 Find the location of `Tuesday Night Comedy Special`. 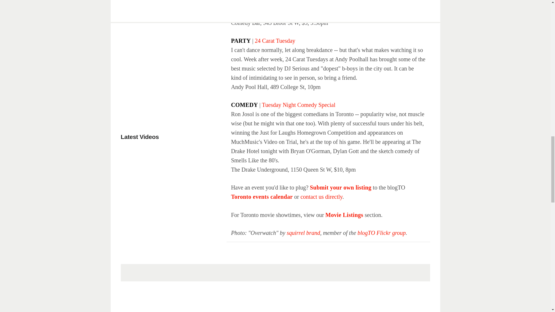

Tuesday Night Comedy Special is located at coordinates (298, 105).